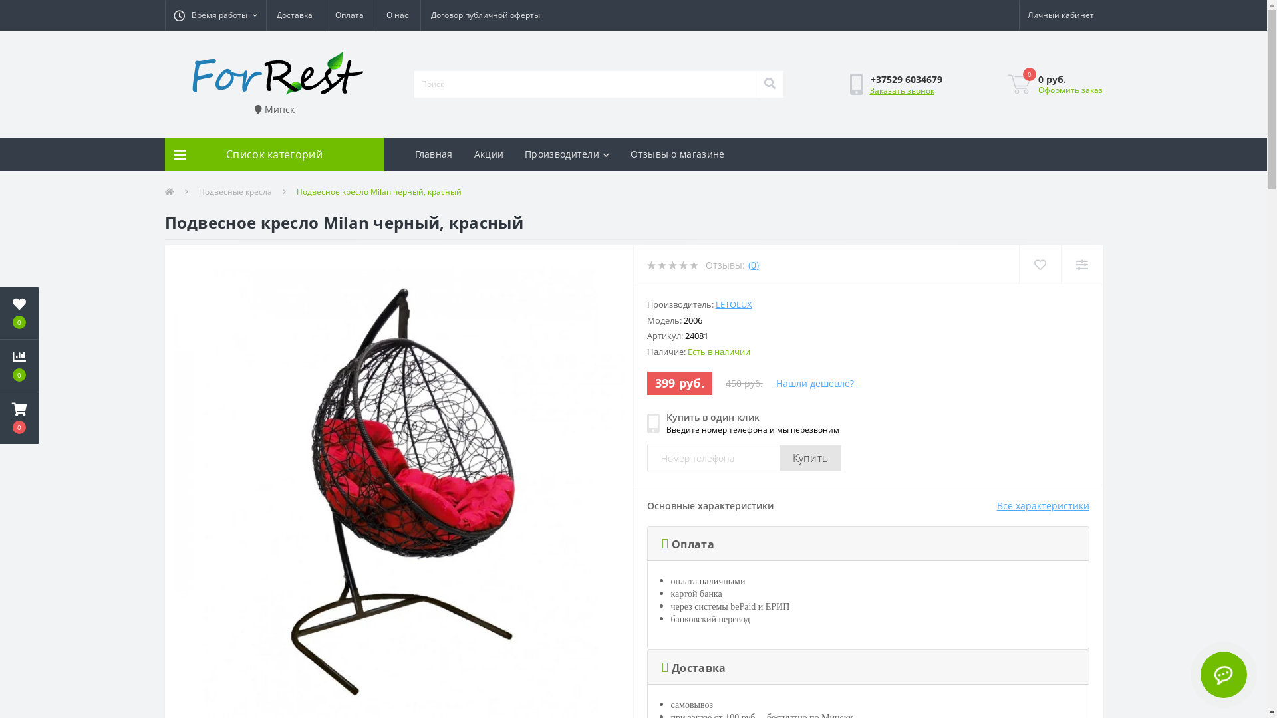 This screenshot has height=718, width=1277. Describe the element at coordinates (19, 313) in the screenshot. I see `0` at that location.